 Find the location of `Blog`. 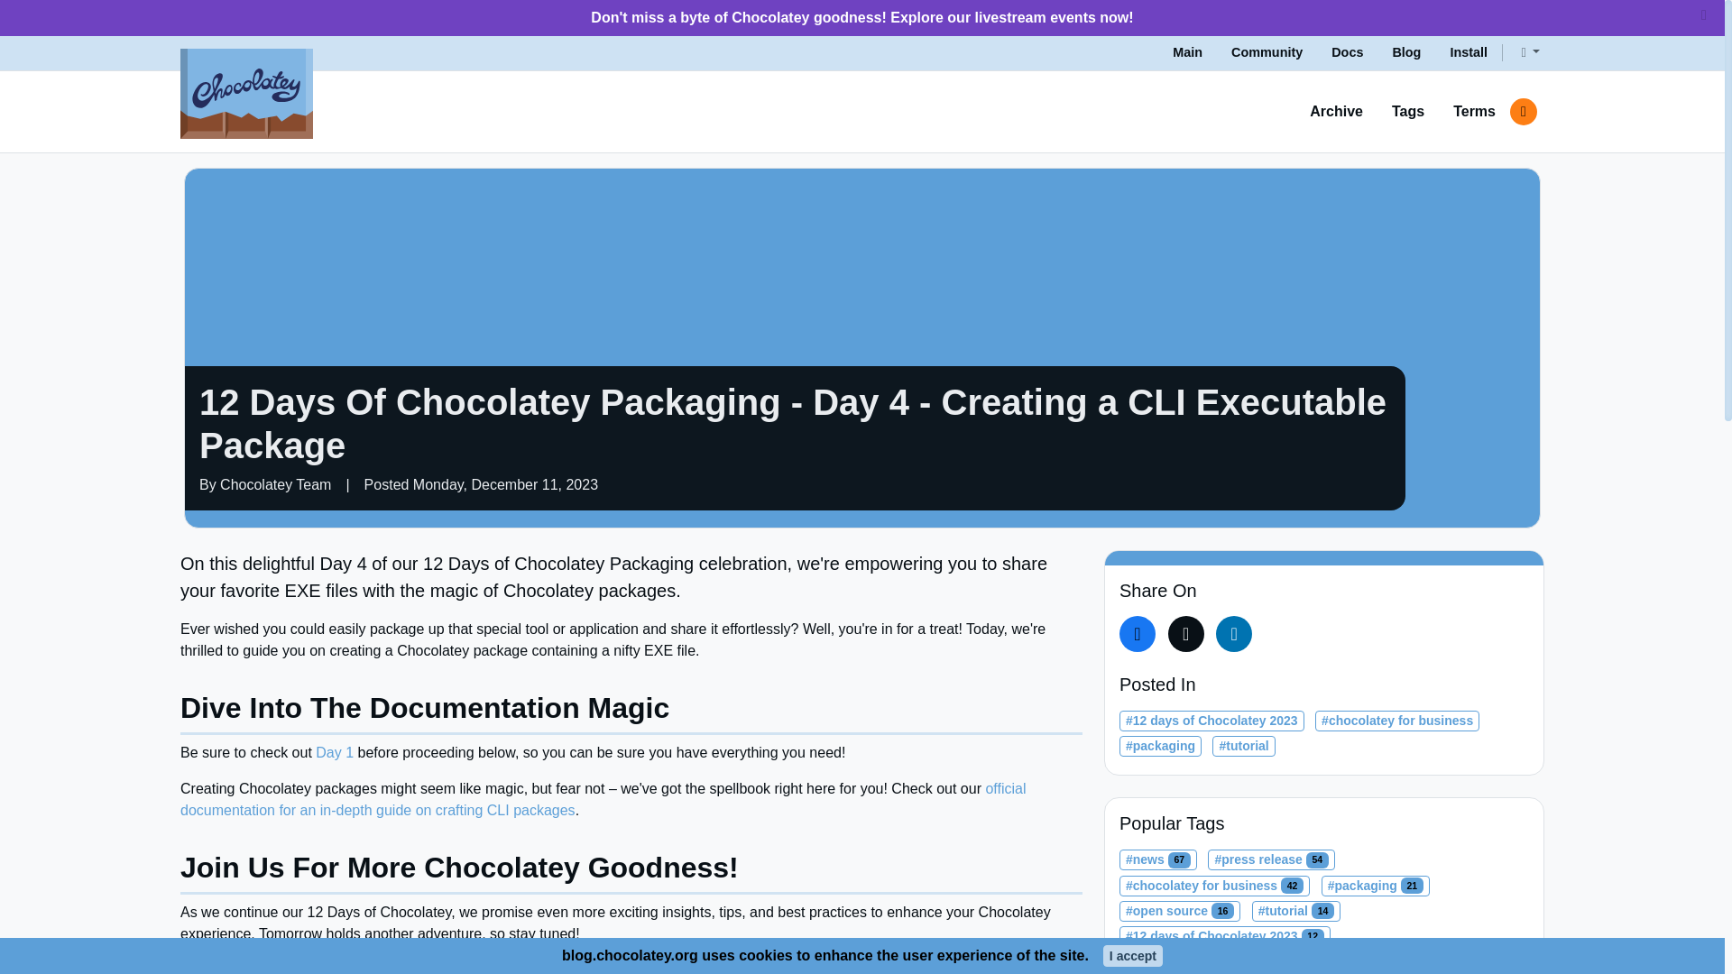

Blog is located at coordinates (1405, 52).